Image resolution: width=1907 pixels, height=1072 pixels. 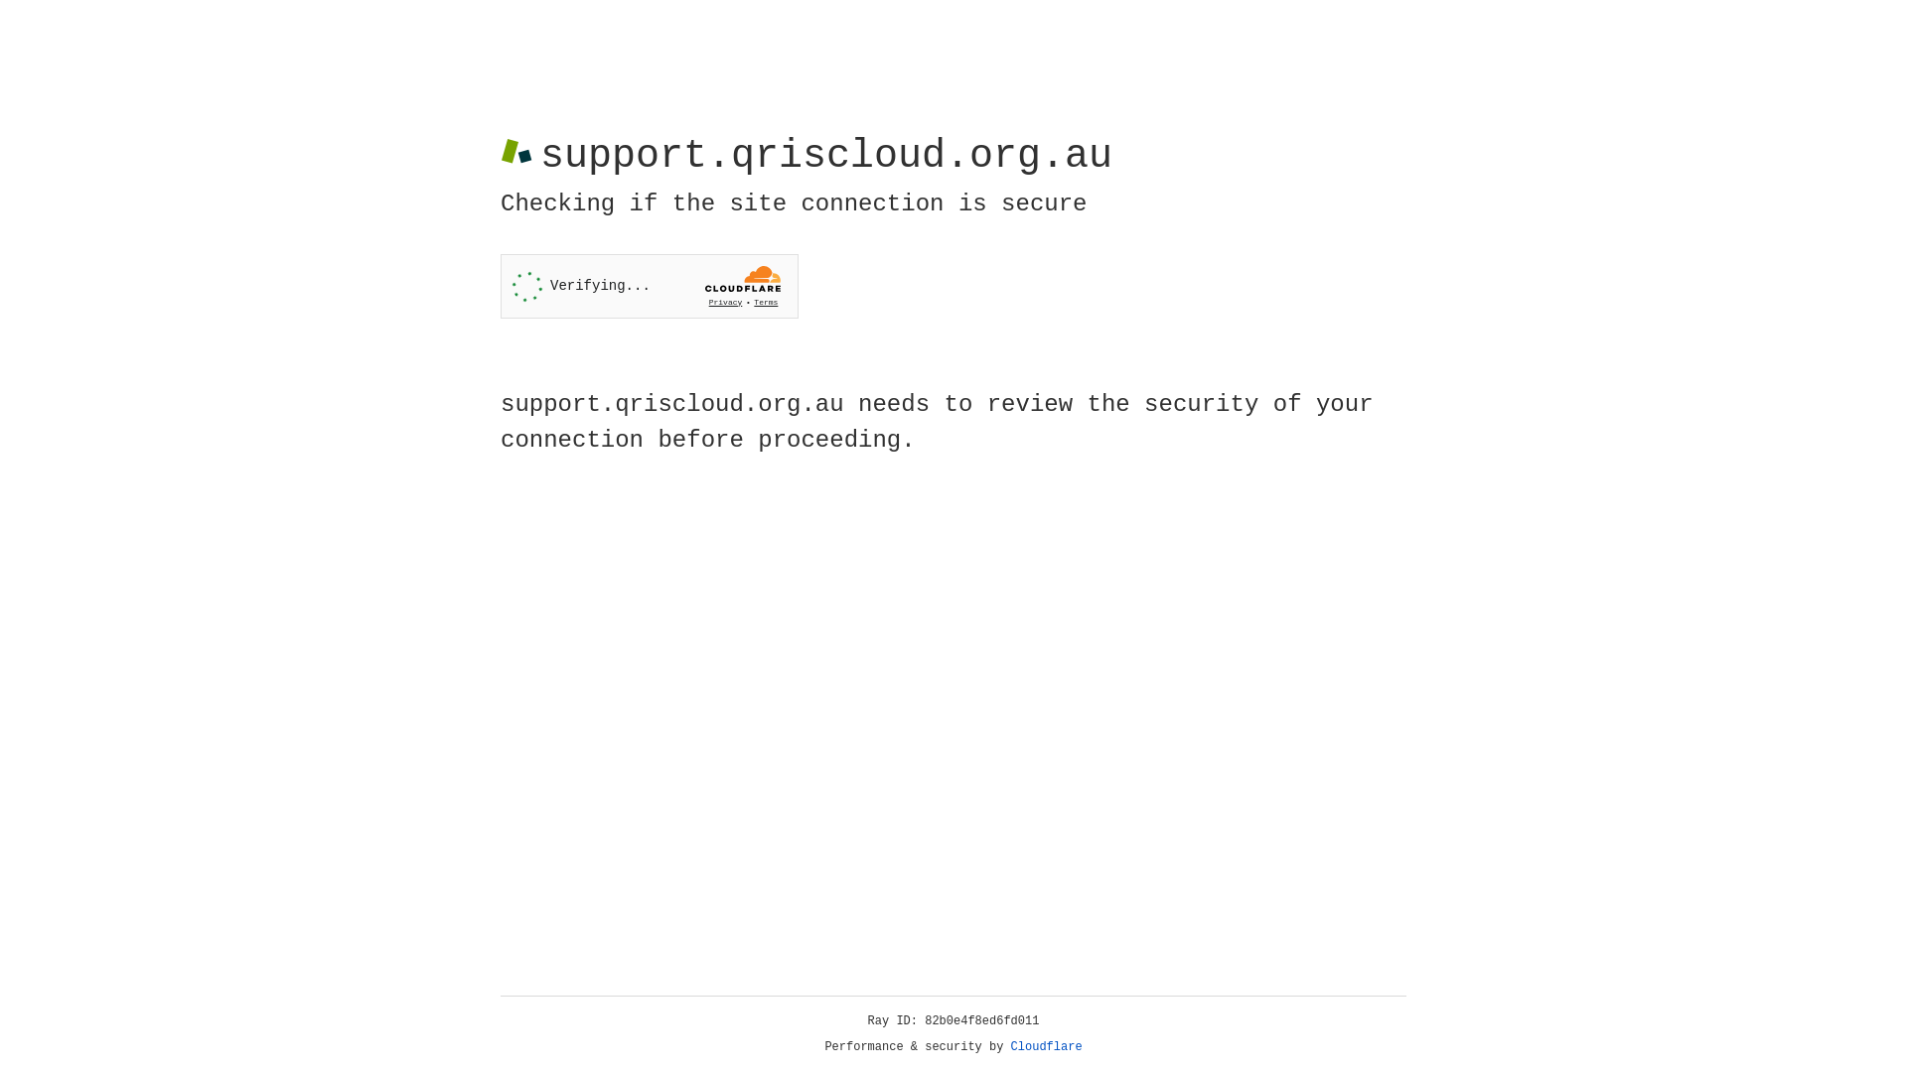 I want to click on Cloudflare, so click(x=1047, y=1047).